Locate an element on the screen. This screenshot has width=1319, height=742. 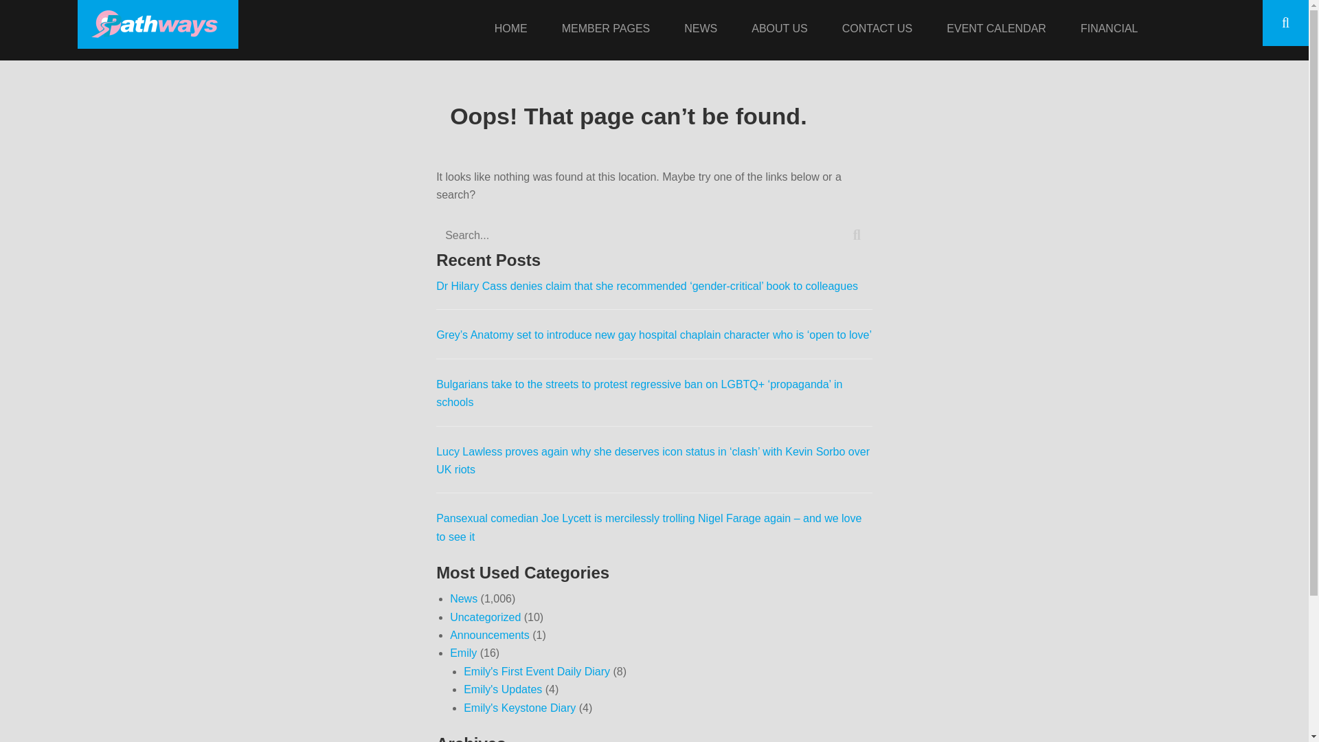
EVENT CALENDAR is located at coordinates (996, 30).